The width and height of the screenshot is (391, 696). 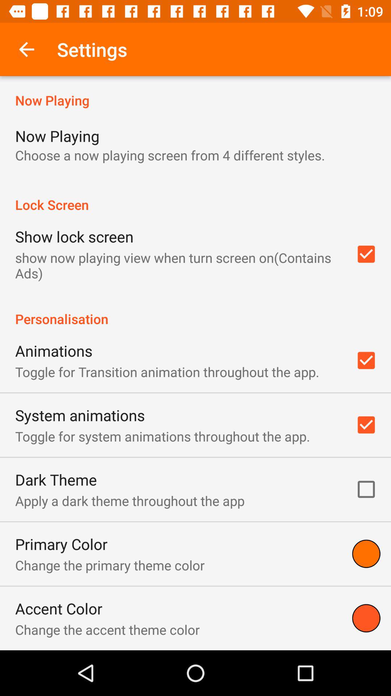 I want to click on open the icon above the primary color item, so click(x=130, y=501).